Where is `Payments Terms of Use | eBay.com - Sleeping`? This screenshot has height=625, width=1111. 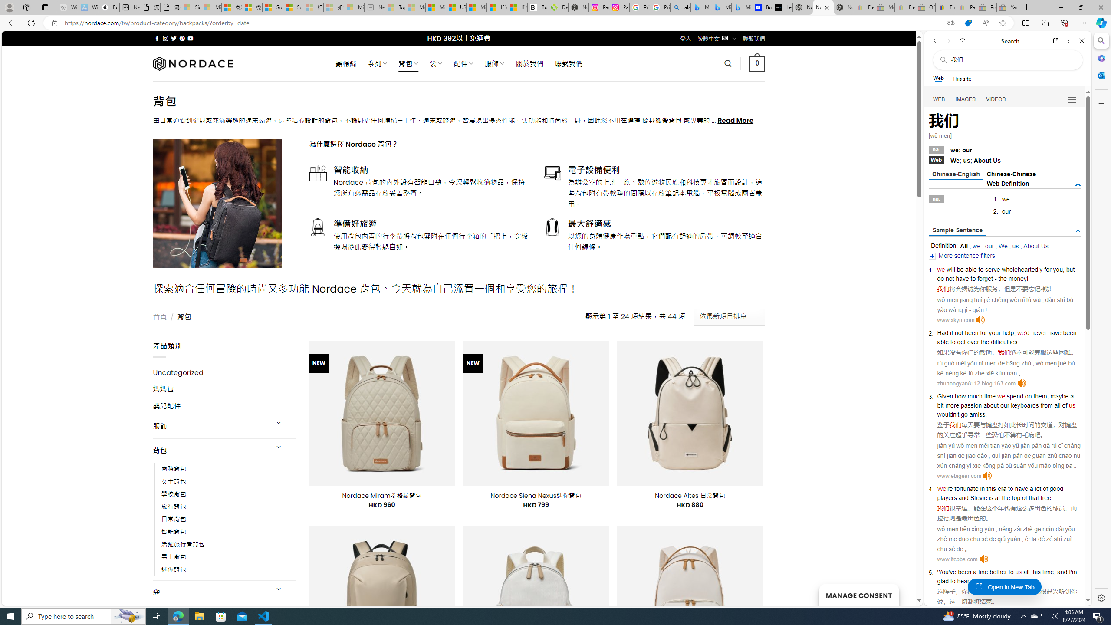
Payments Terms of Use | eBay.com - Sleeping is located at coordinates (966, 7).